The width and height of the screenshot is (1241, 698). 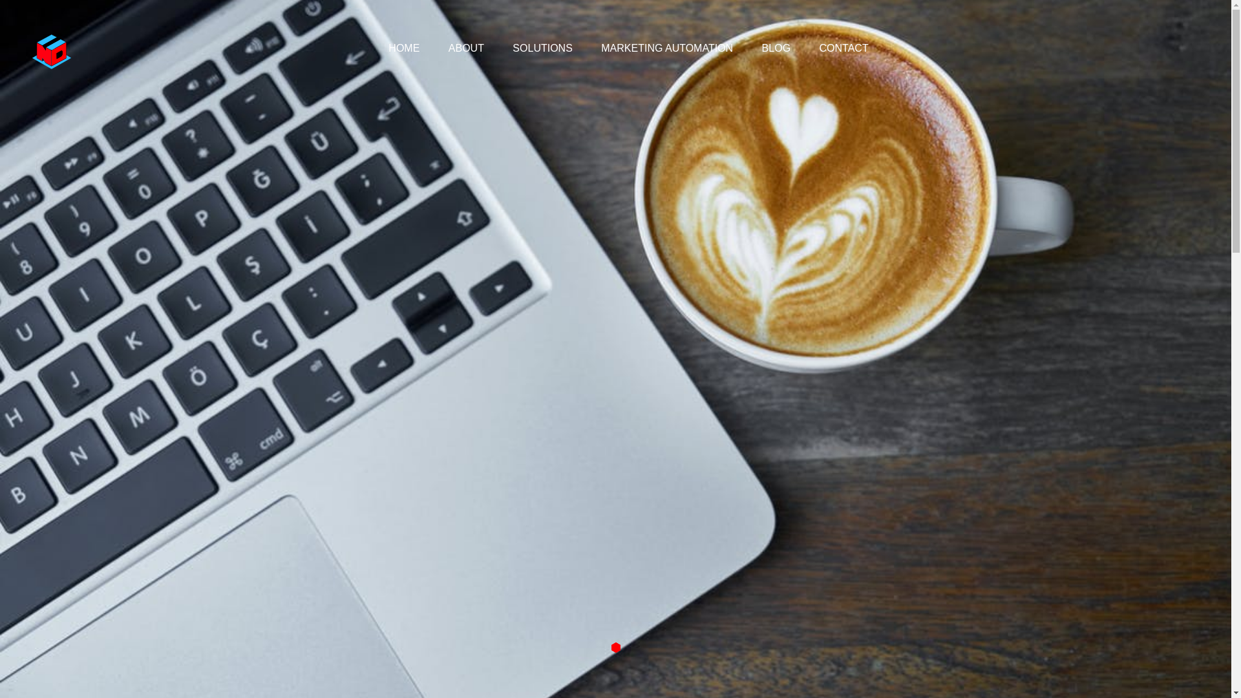 I want to click on SOLUTIONS, so click(x=542, y=48).